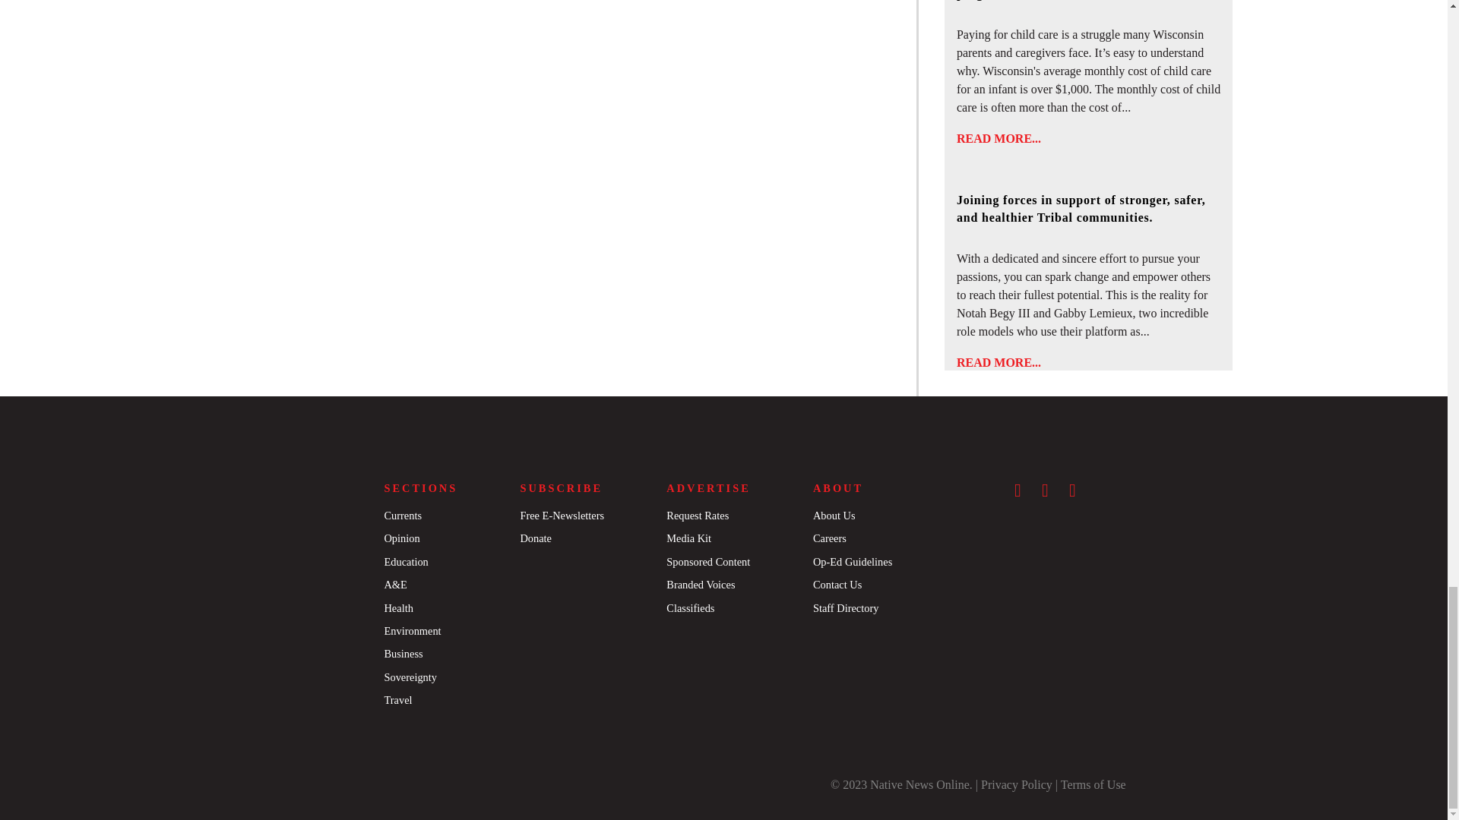 This screenshot has height=820, width=1459. What do you see at coordinates (397, 699) in the screenshot?
I see `Travel` at bounding box center [397, 699].